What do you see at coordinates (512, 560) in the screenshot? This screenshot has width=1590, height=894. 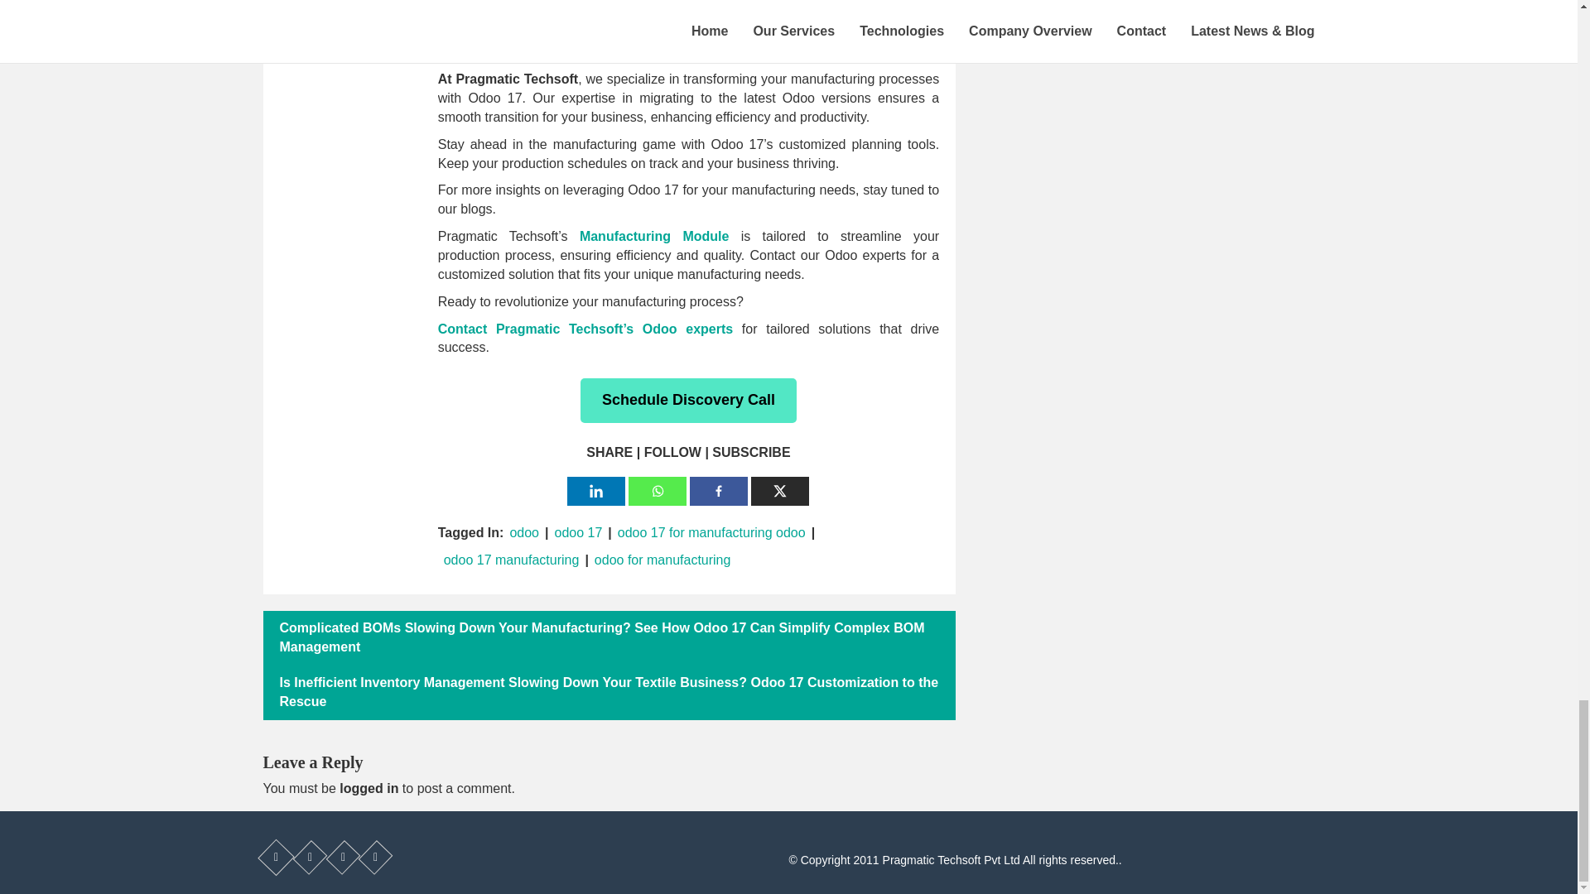 I see `odoo 17 manufacturing` at bounding box center [512, 560].